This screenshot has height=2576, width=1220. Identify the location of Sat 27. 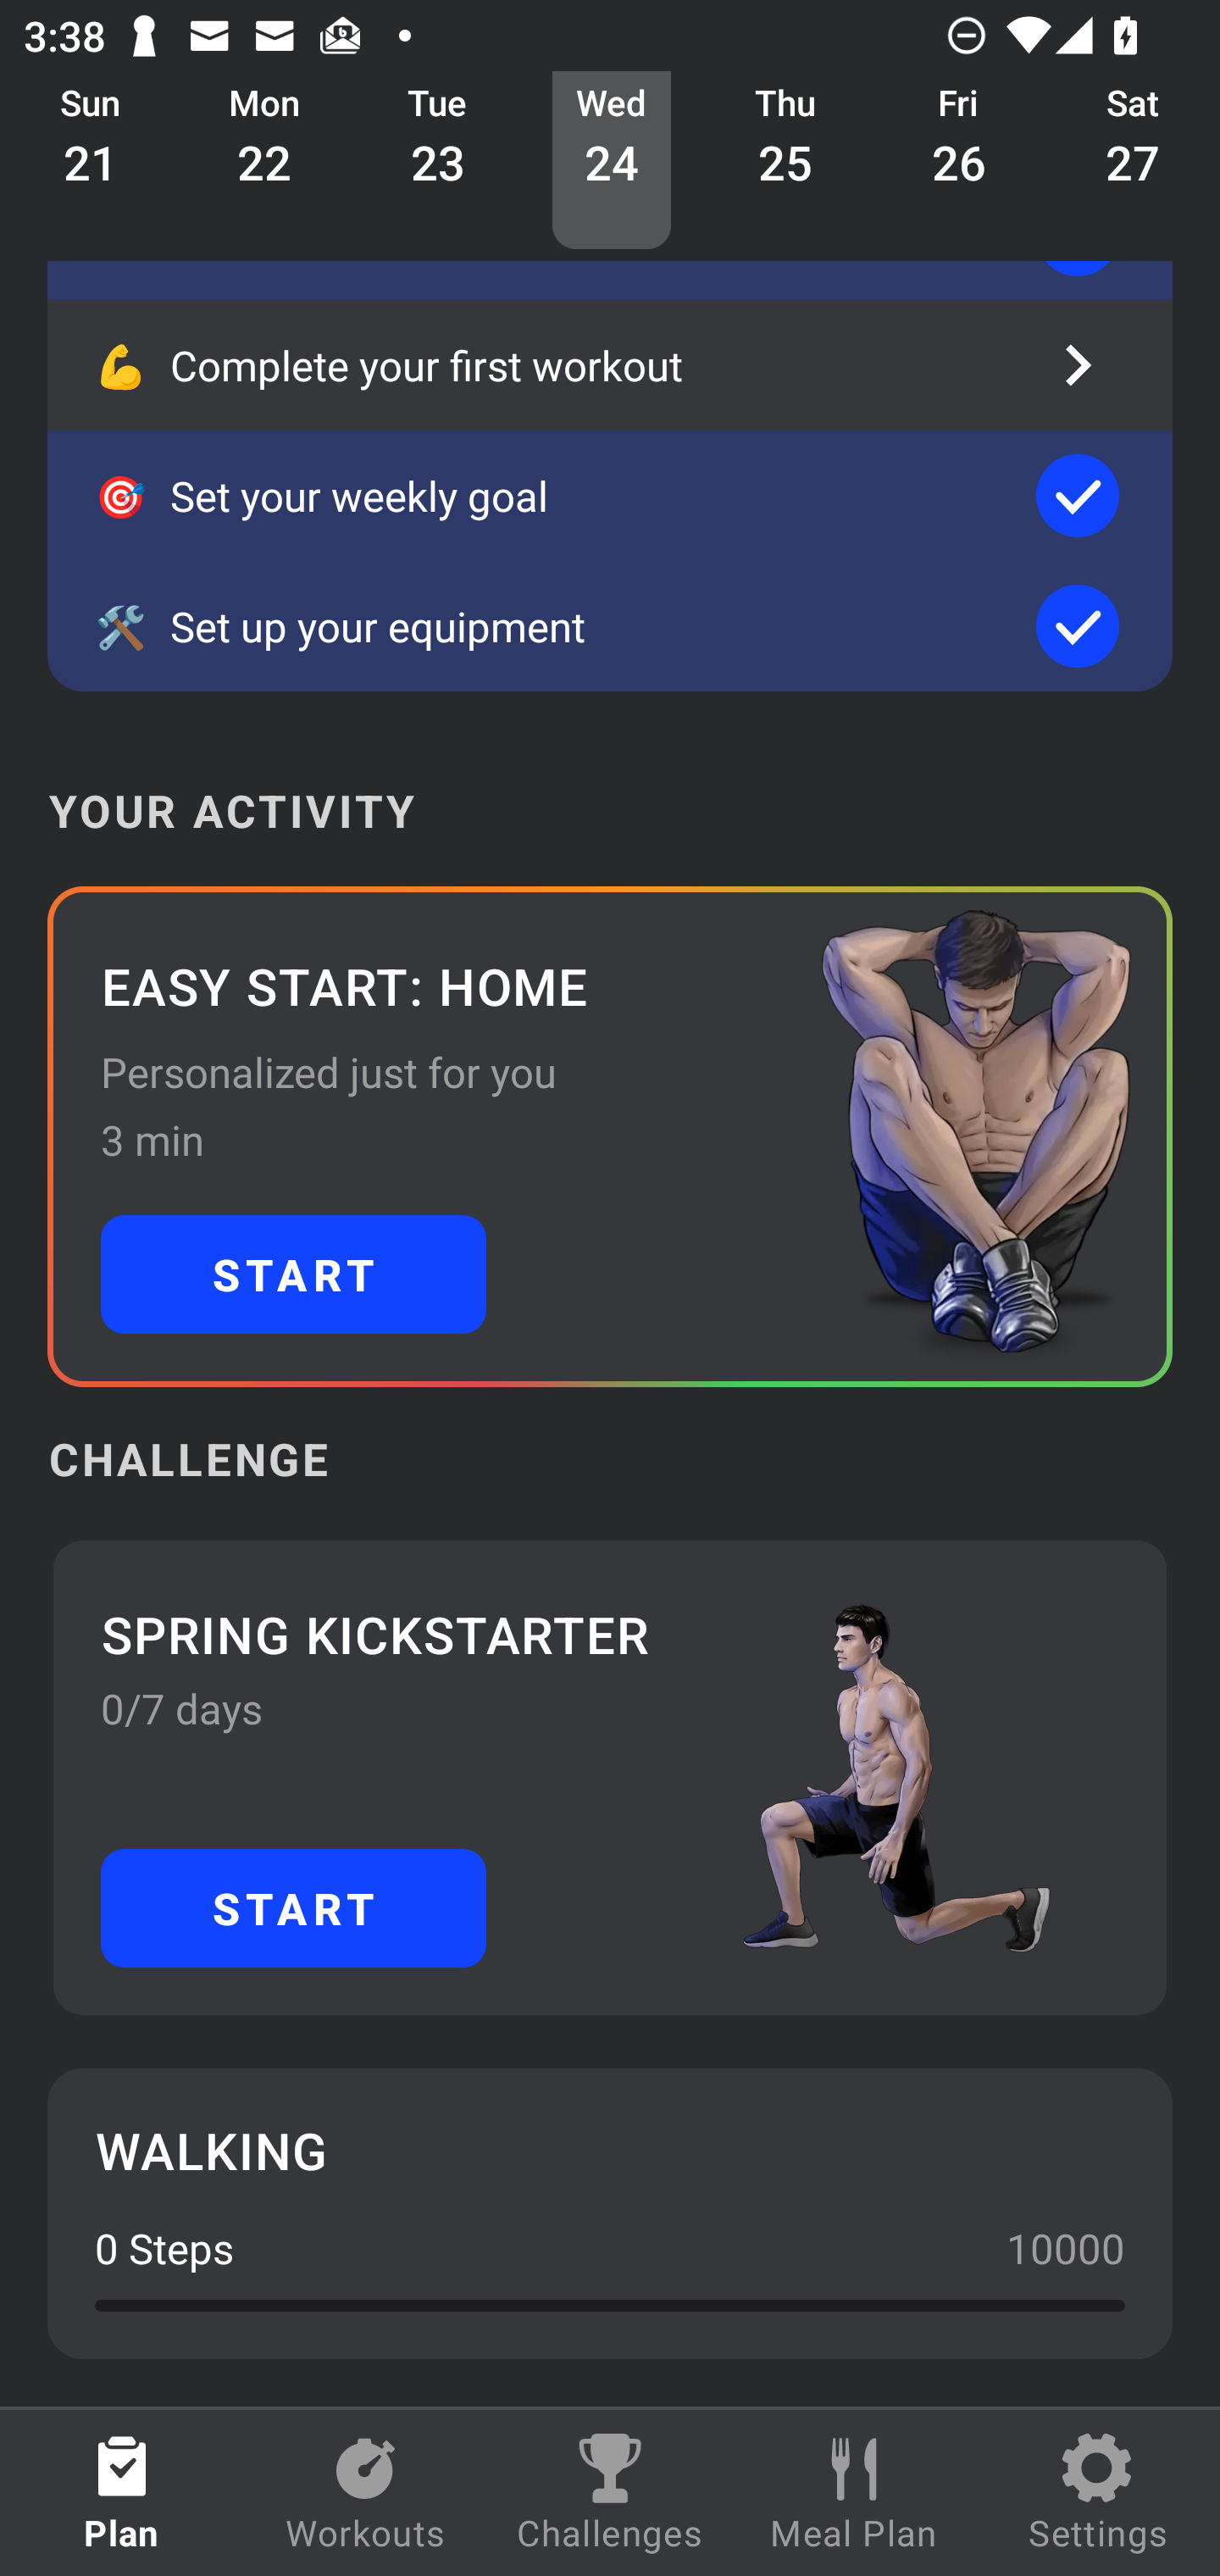
(1134, 161).